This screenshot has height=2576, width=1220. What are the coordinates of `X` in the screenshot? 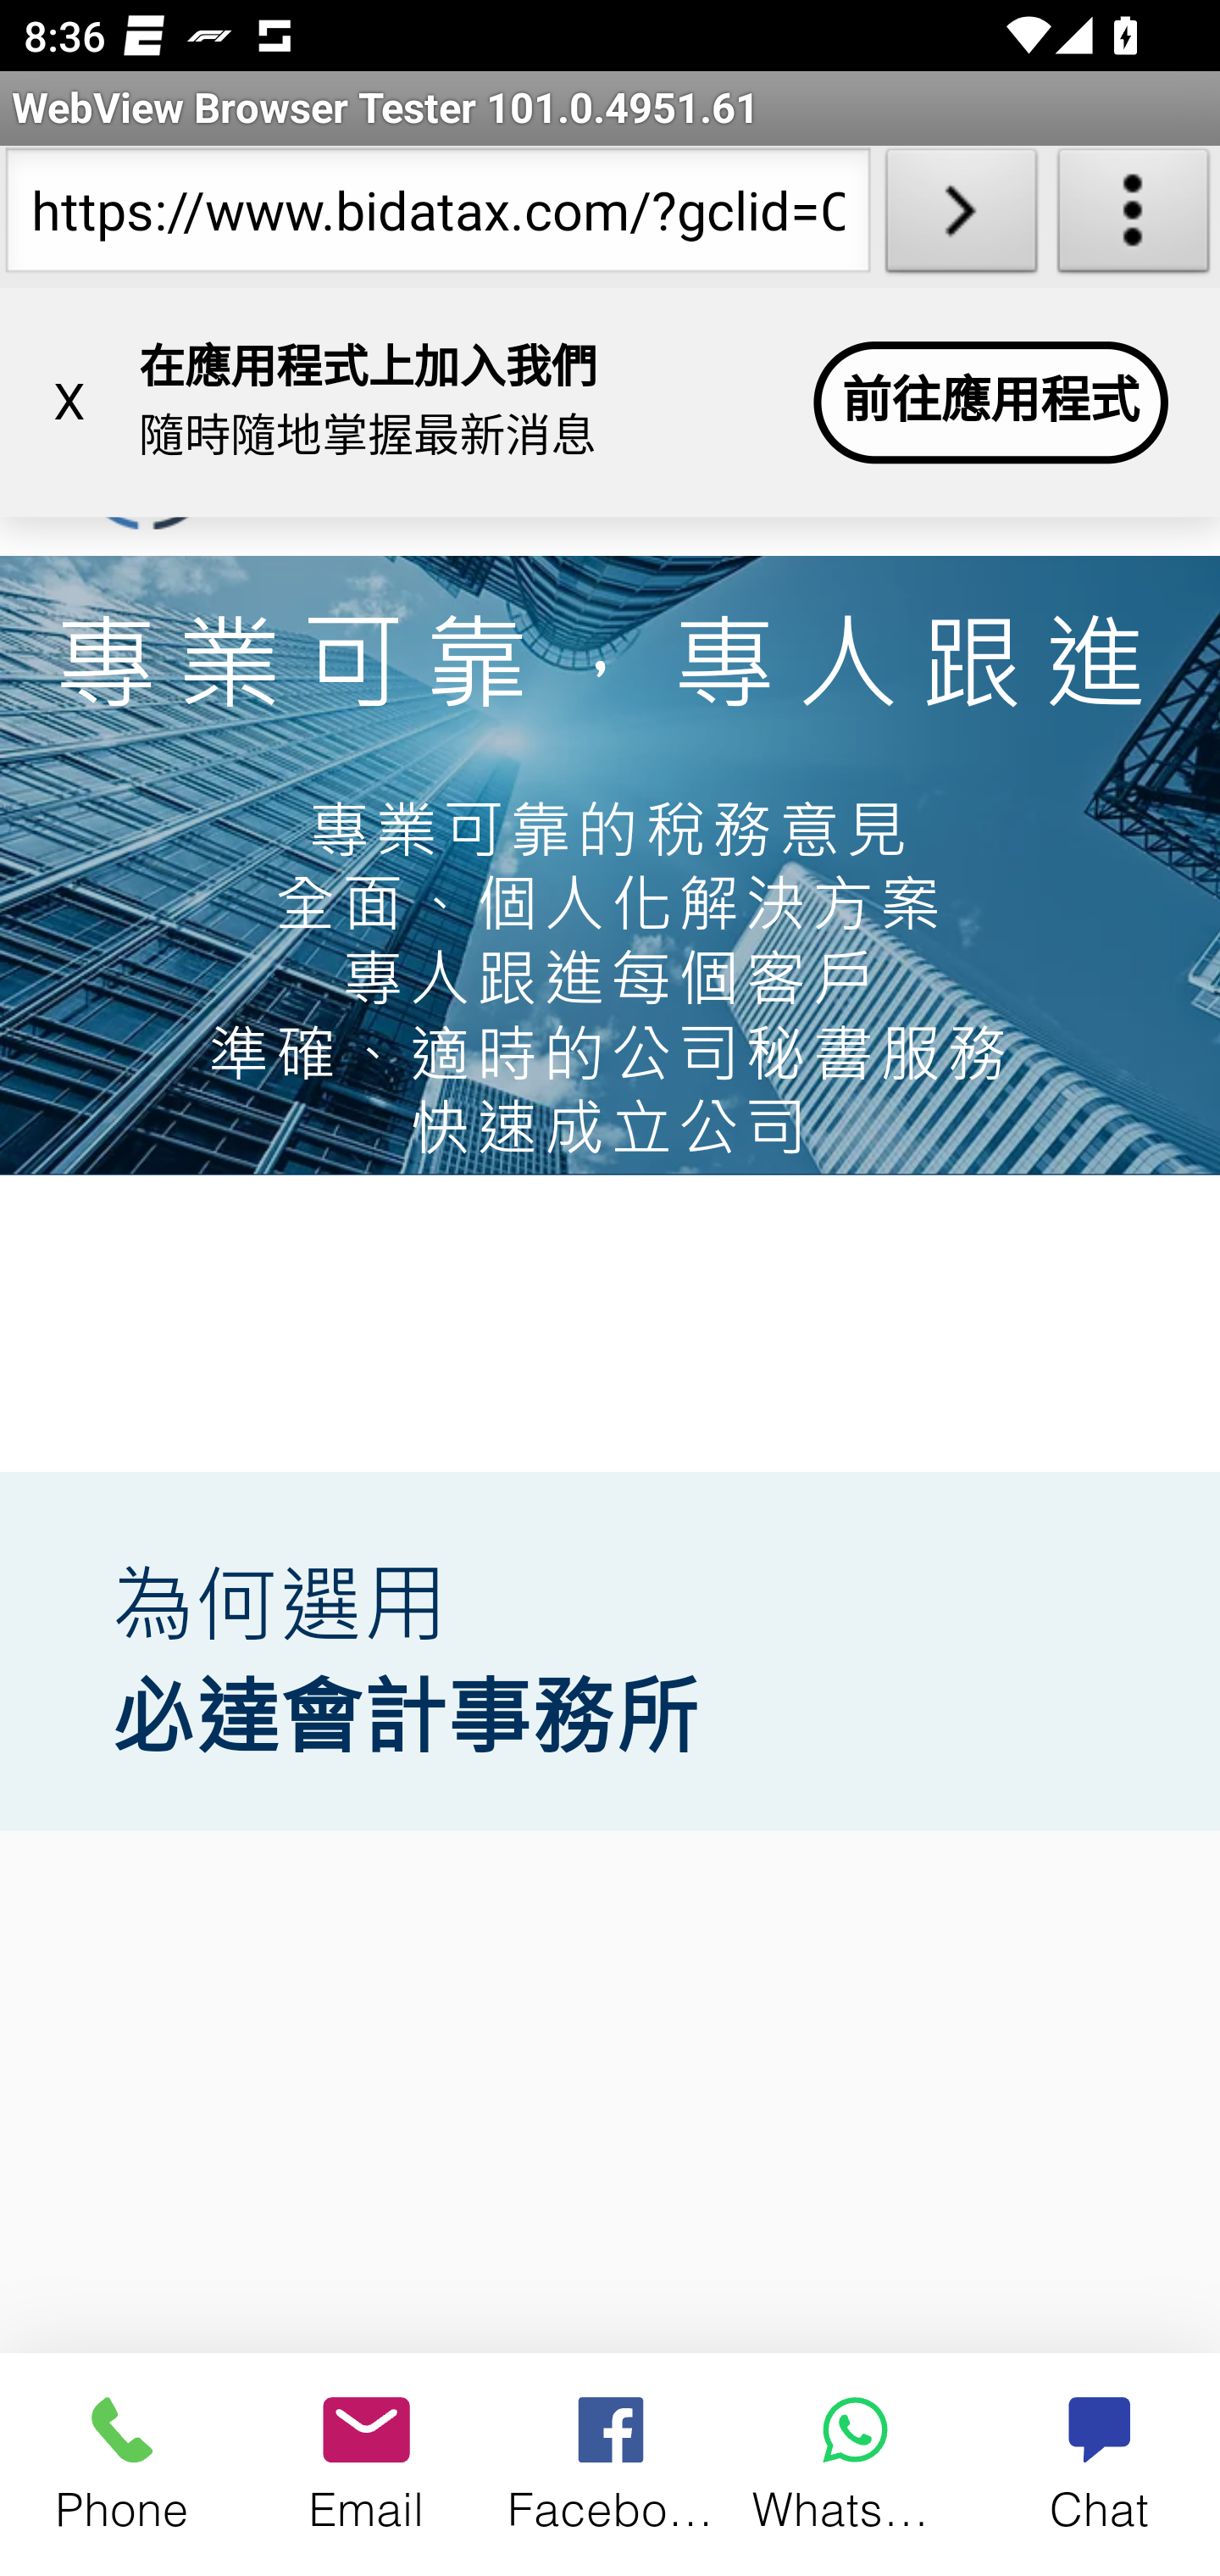 It's located at (69, 402).